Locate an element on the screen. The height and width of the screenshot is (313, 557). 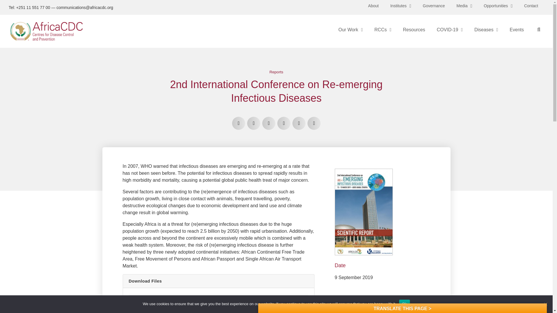
Contact is located at coordinates (531, 6).